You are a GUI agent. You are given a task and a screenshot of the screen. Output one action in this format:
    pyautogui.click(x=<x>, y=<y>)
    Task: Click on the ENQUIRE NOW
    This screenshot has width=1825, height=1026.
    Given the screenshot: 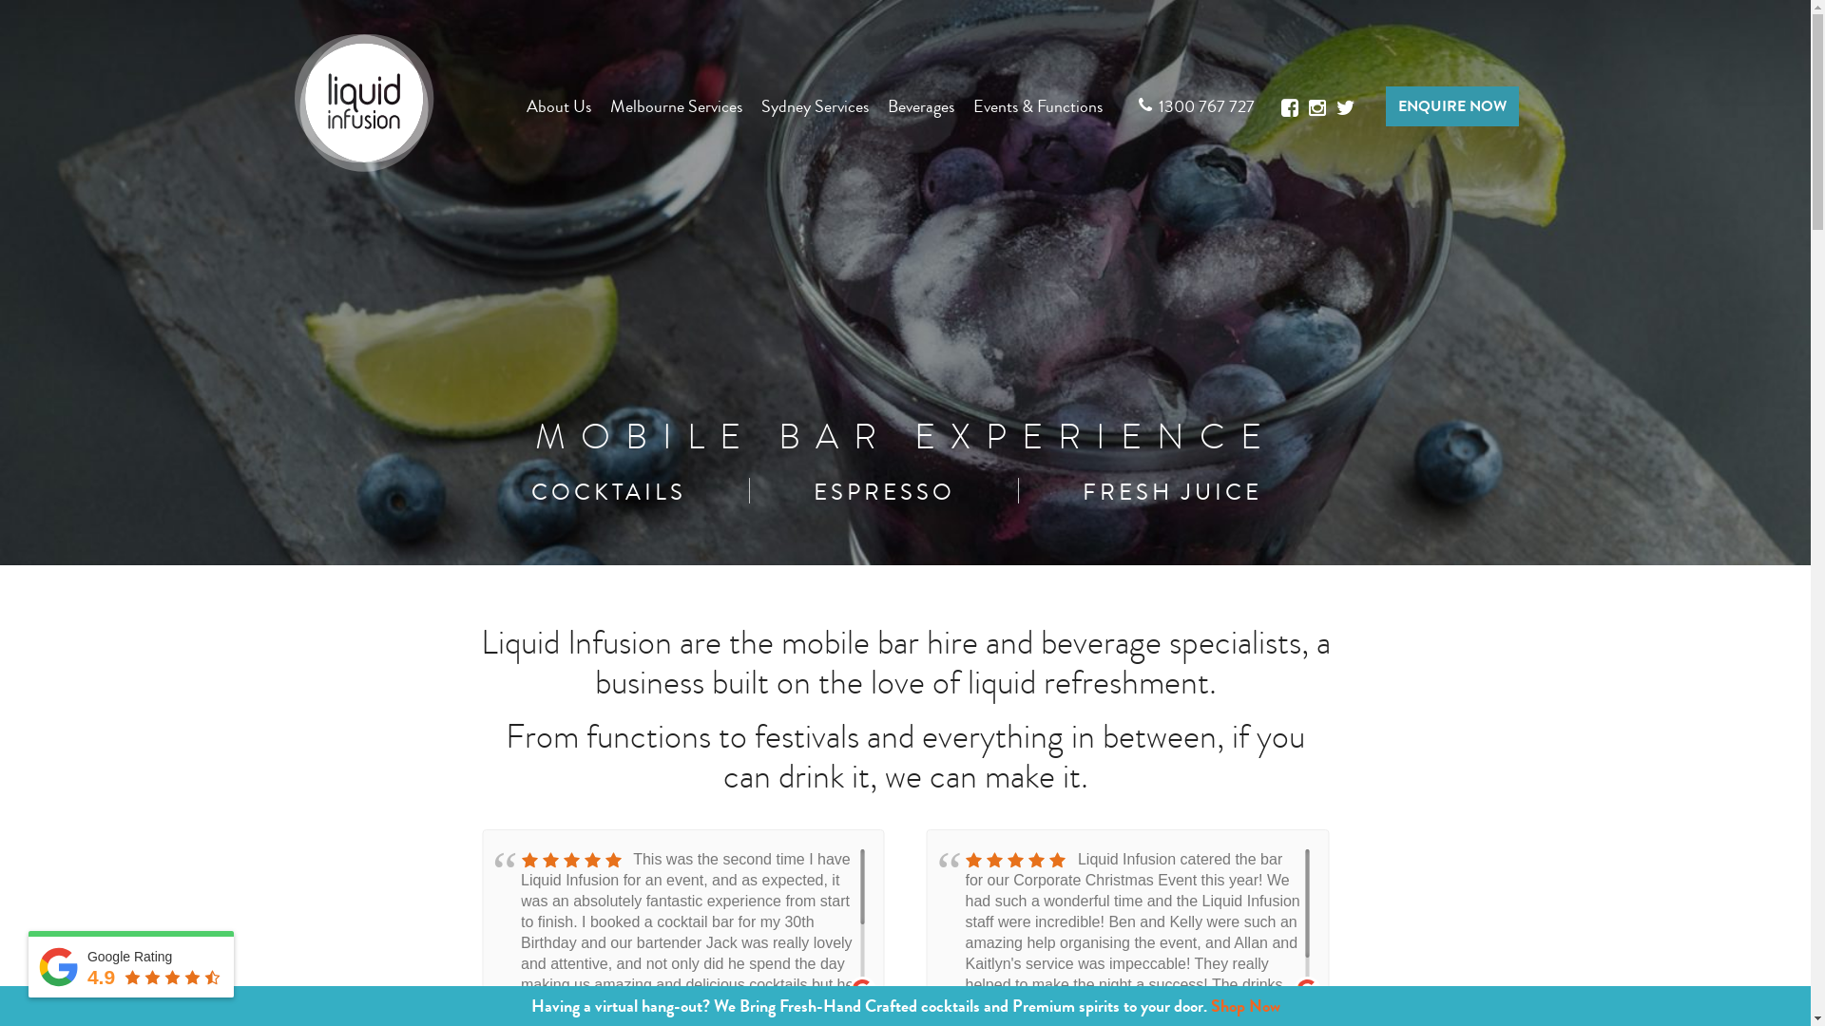 What is the action you would take?
    pyautogui.click(x=1452, y=106)
    